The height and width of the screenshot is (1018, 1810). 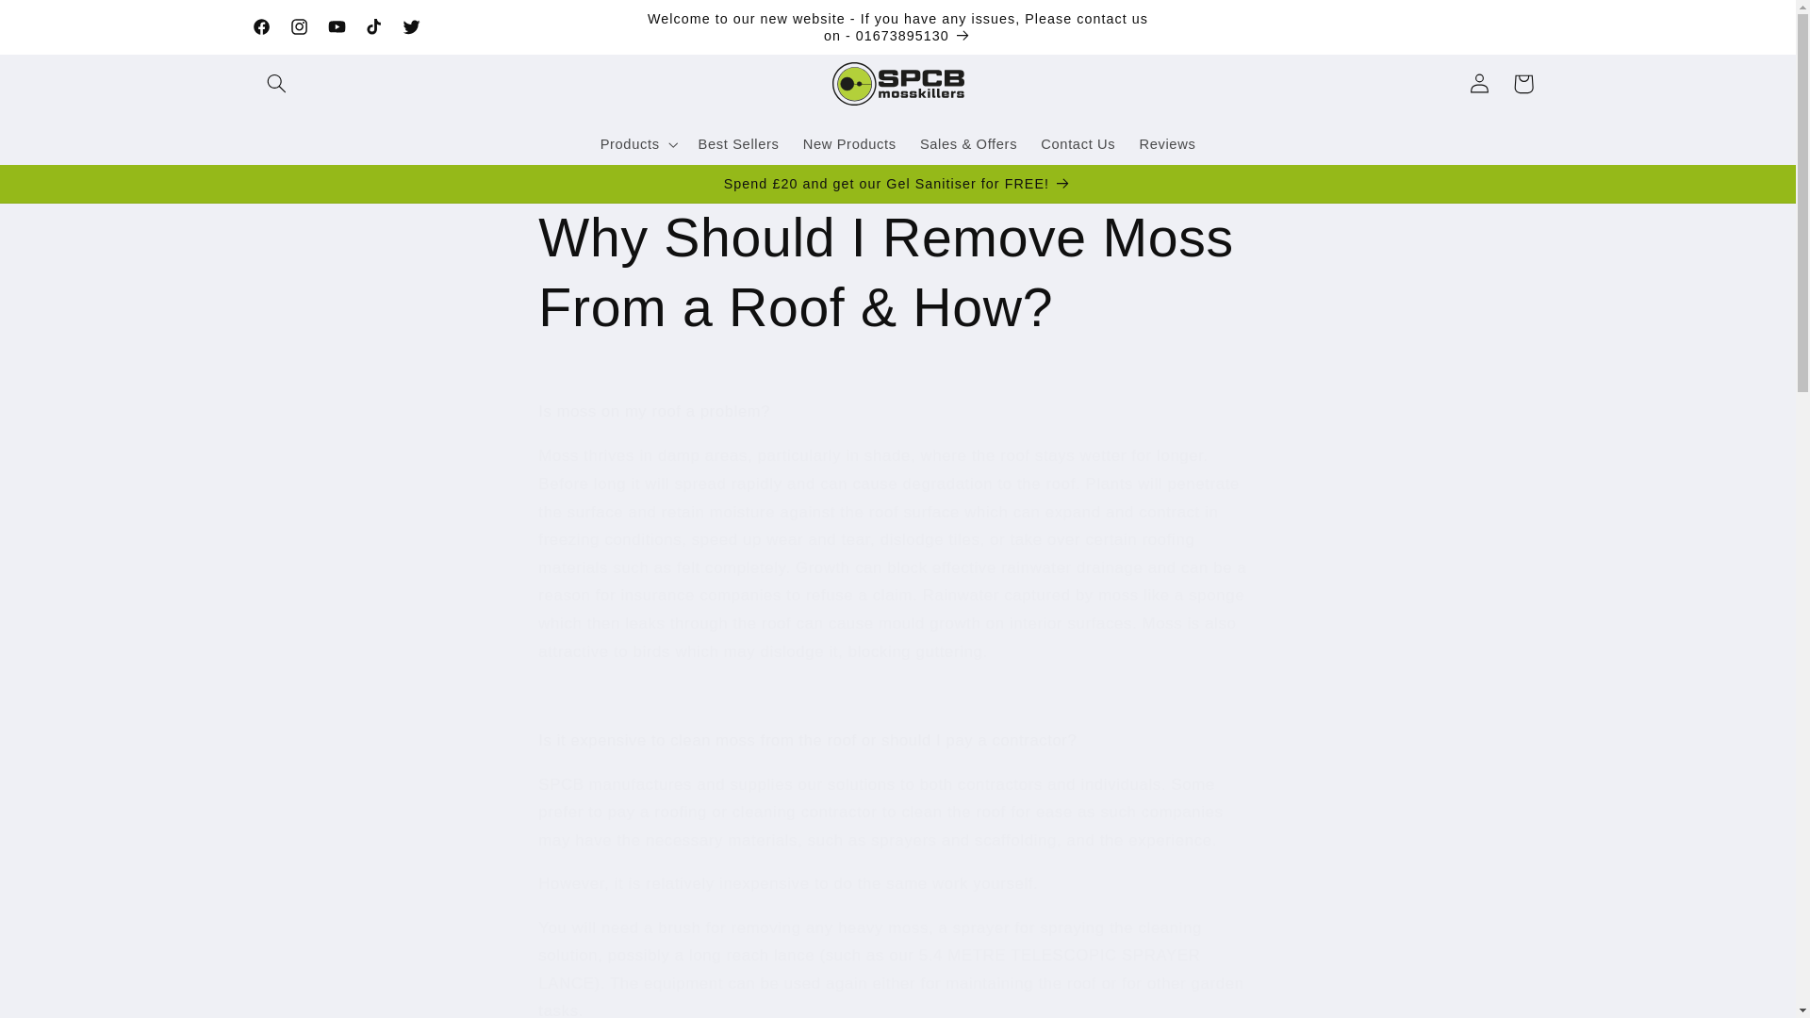 I want to click on TikTok, so click(x=373, y=26).